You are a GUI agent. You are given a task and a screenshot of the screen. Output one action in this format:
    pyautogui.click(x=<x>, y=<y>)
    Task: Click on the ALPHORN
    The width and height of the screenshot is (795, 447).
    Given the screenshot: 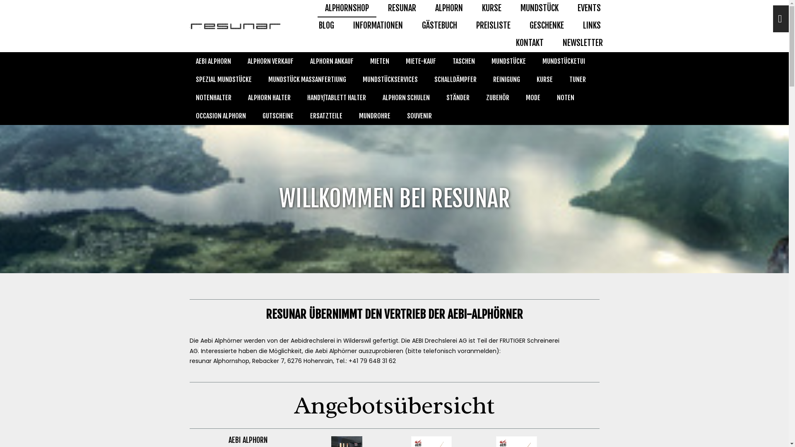 What is the action you would take?
    pyautogui.click(x=449, y=9)
    